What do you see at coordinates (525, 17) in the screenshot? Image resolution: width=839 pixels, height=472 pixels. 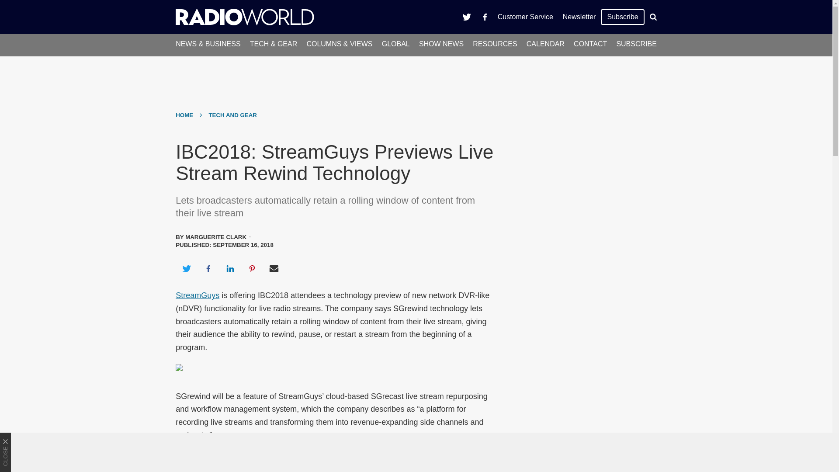 I see `Customer Service` at bounding box center [525, 17].